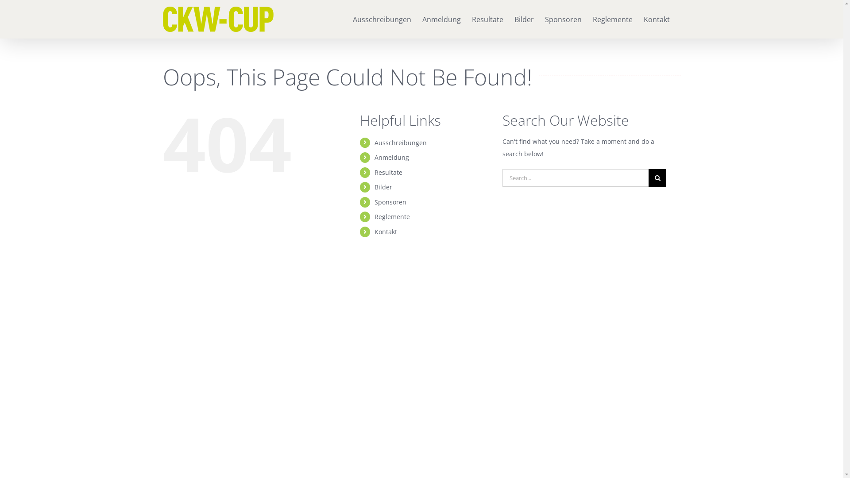  Describe the element at coordinates (612, 19) in the screenshot. I see `Reglemente` at that location.